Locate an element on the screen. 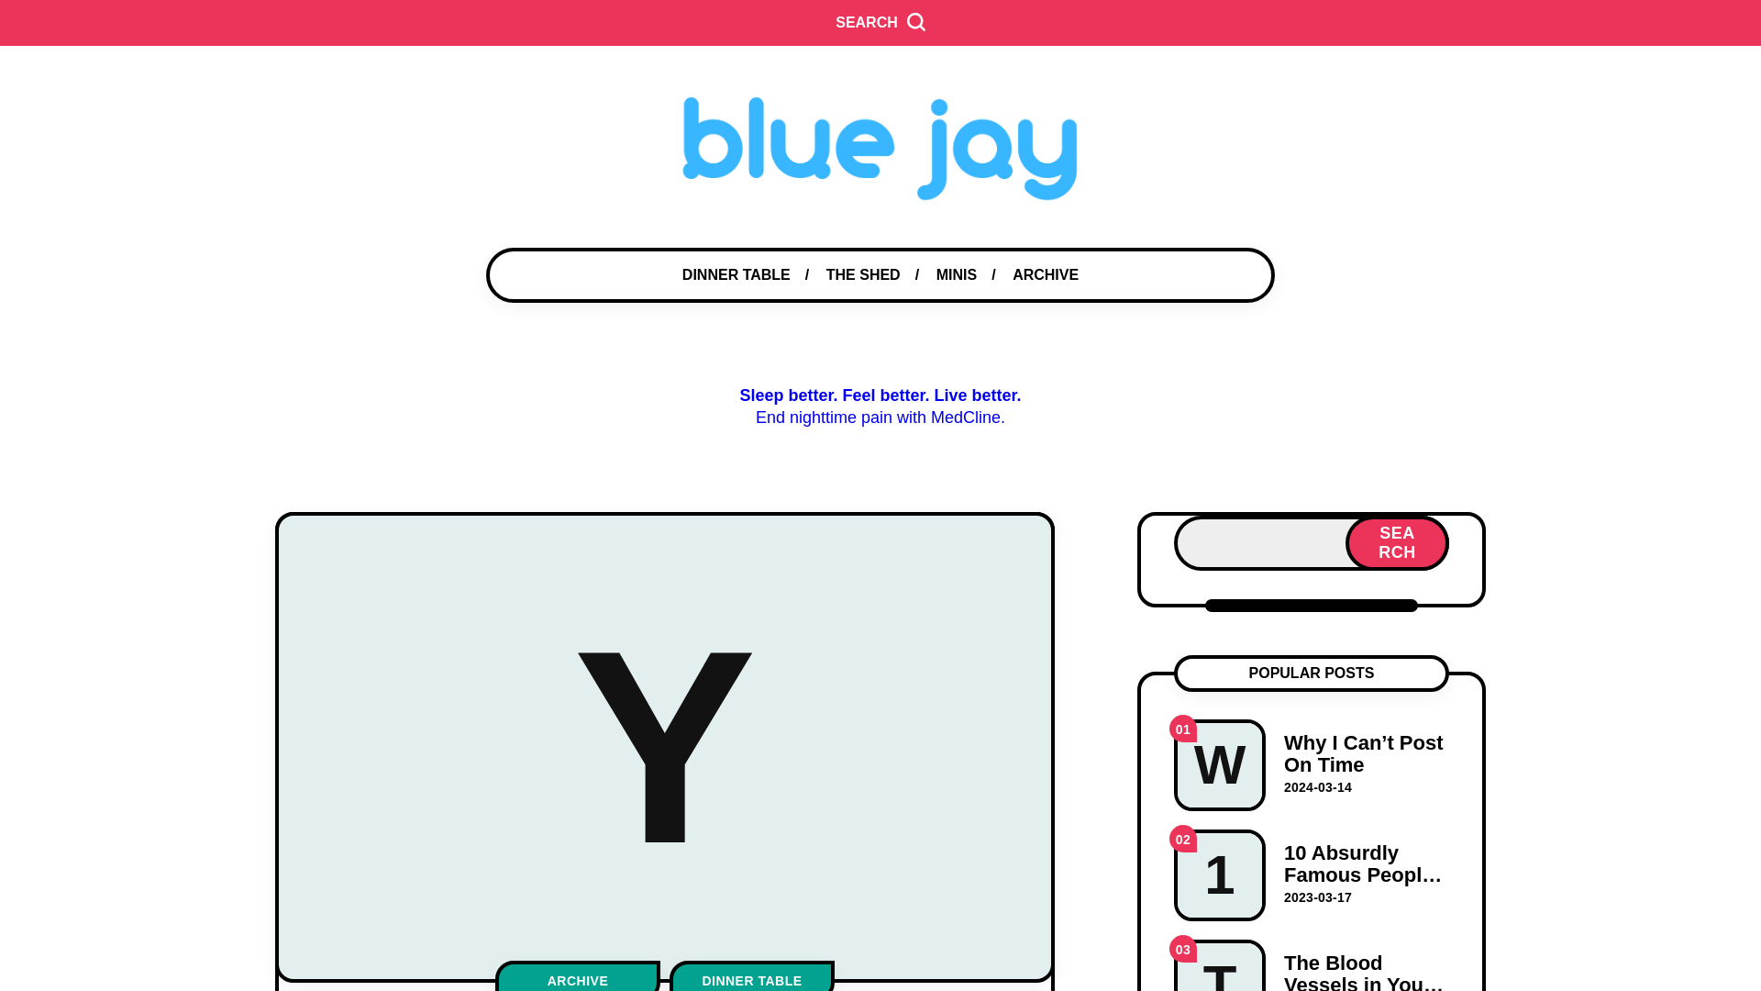 This screenshot has height=991, width=1761. ARCHIVE is located at coordinates (578, 975).